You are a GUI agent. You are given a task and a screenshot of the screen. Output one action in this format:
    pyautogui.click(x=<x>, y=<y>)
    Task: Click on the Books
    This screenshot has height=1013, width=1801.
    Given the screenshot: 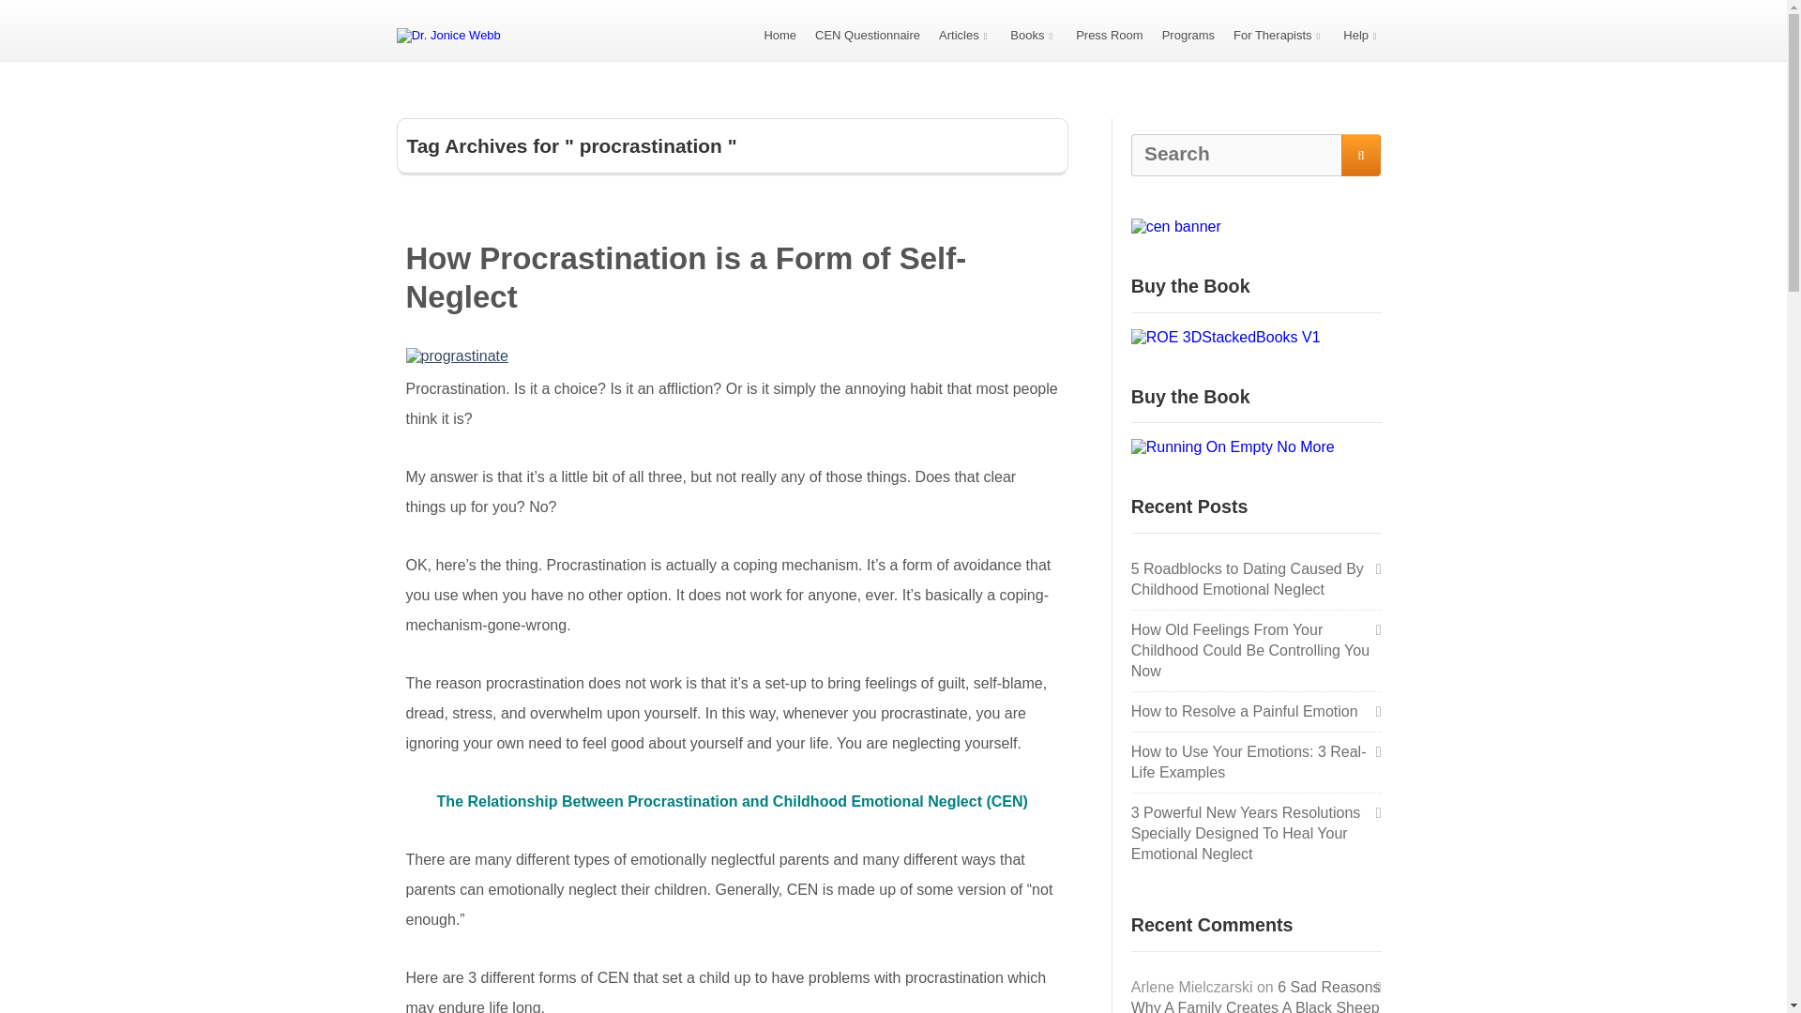 What is the action you would take?
    pyautogui.click(x=1034, y=36)
    